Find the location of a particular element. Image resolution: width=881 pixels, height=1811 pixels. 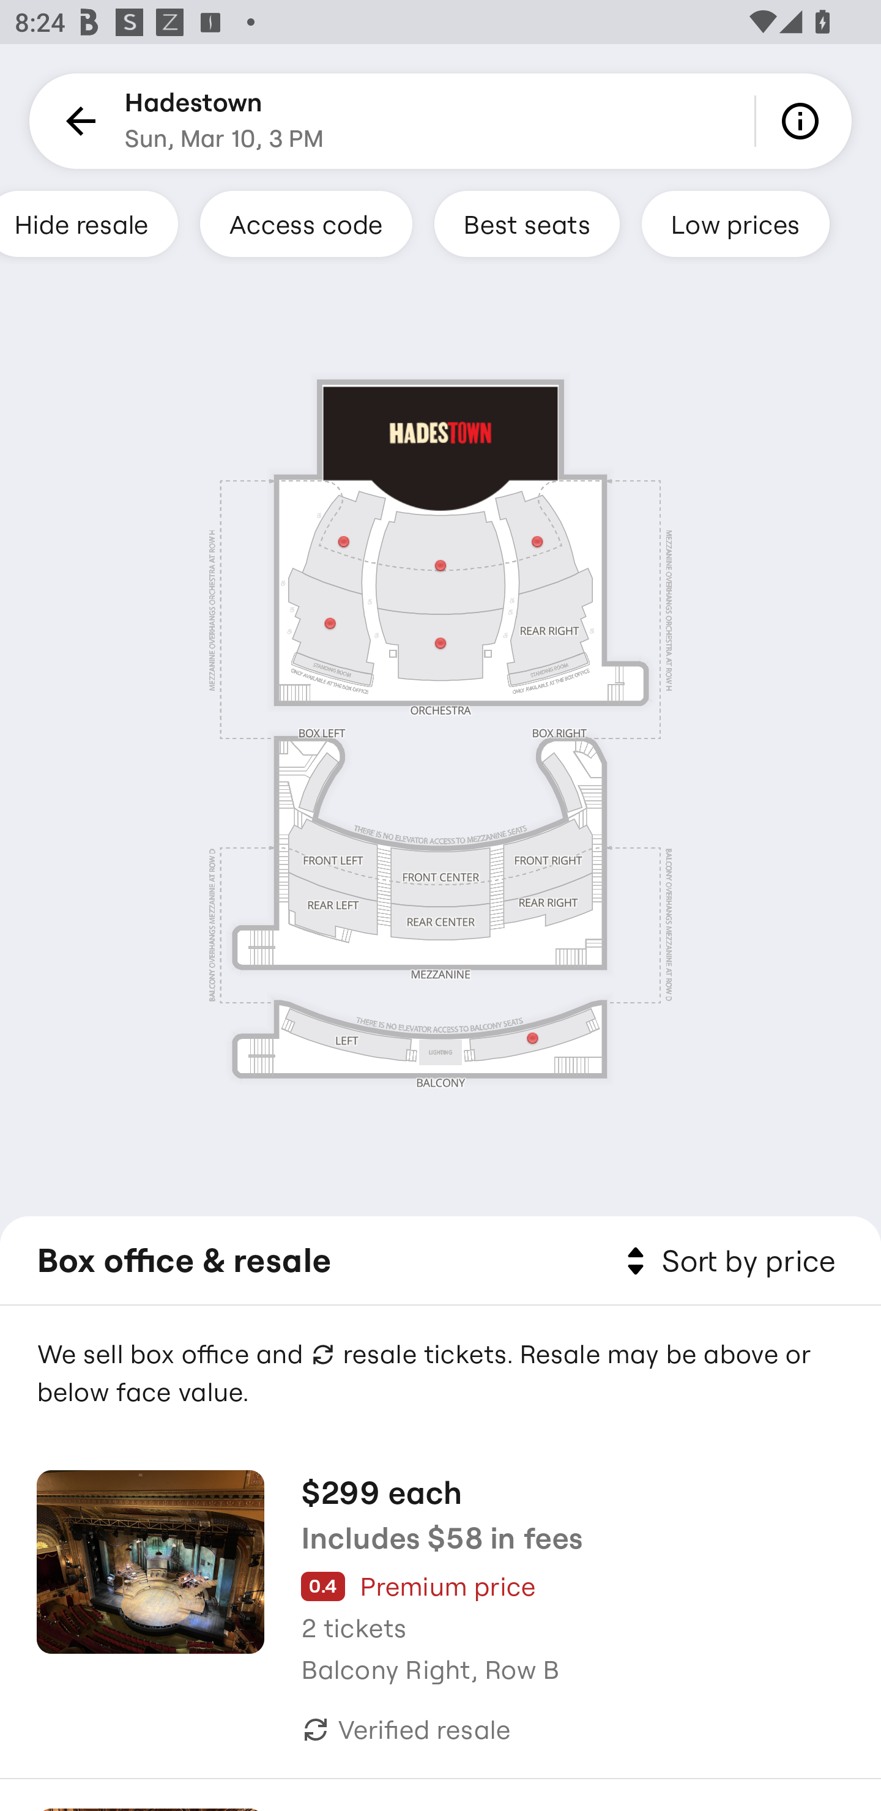

Back is located at coordinates (77, 121).